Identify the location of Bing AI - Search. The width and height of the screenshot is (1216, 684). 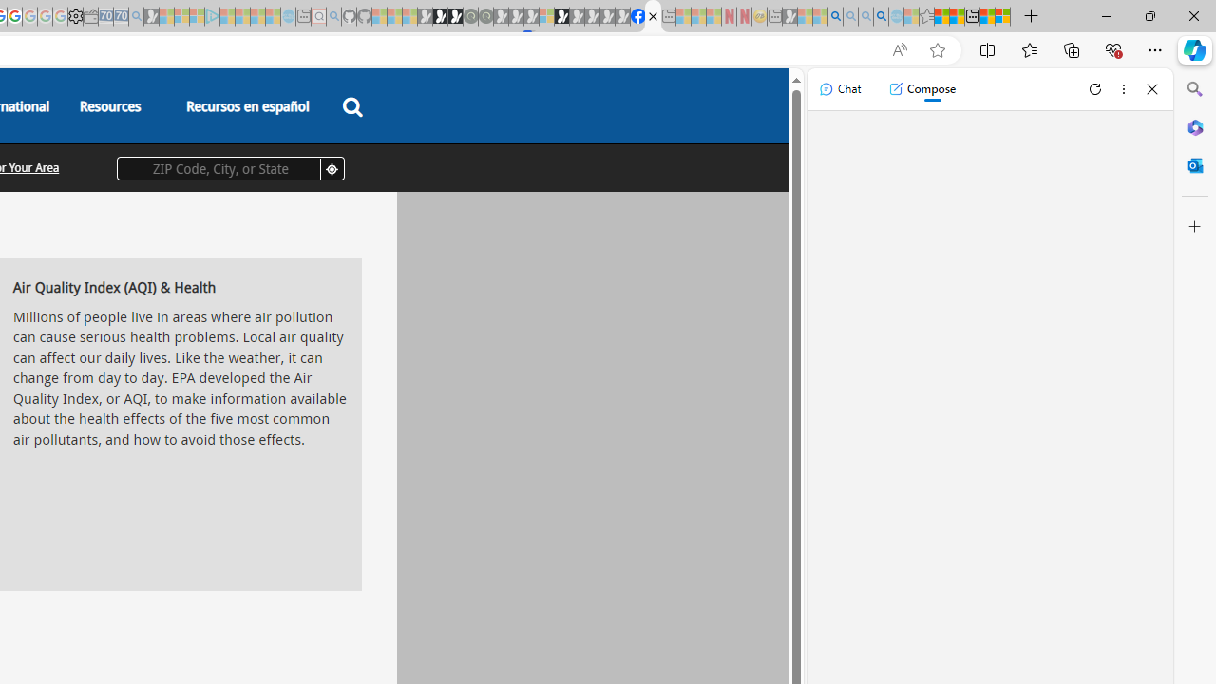
(835, 17).